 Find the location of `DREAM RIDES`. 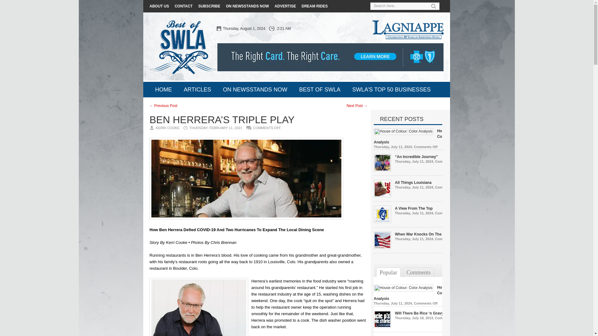

DREAM RIDES is located at coordinates (315, 6).